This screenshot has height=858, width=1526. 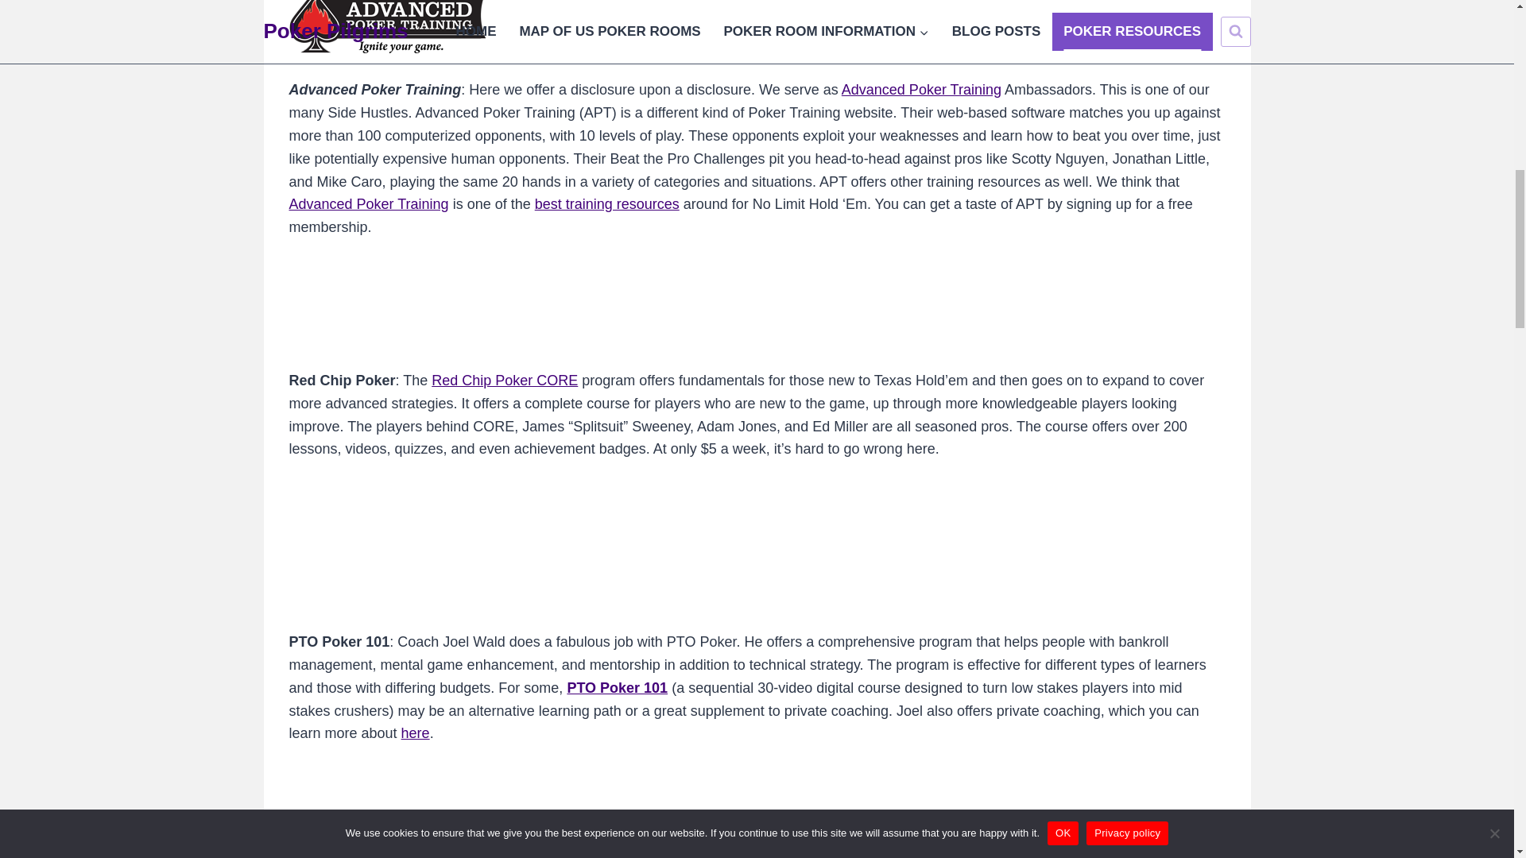 I want to click on best training resources, so click(x=607, y=203).